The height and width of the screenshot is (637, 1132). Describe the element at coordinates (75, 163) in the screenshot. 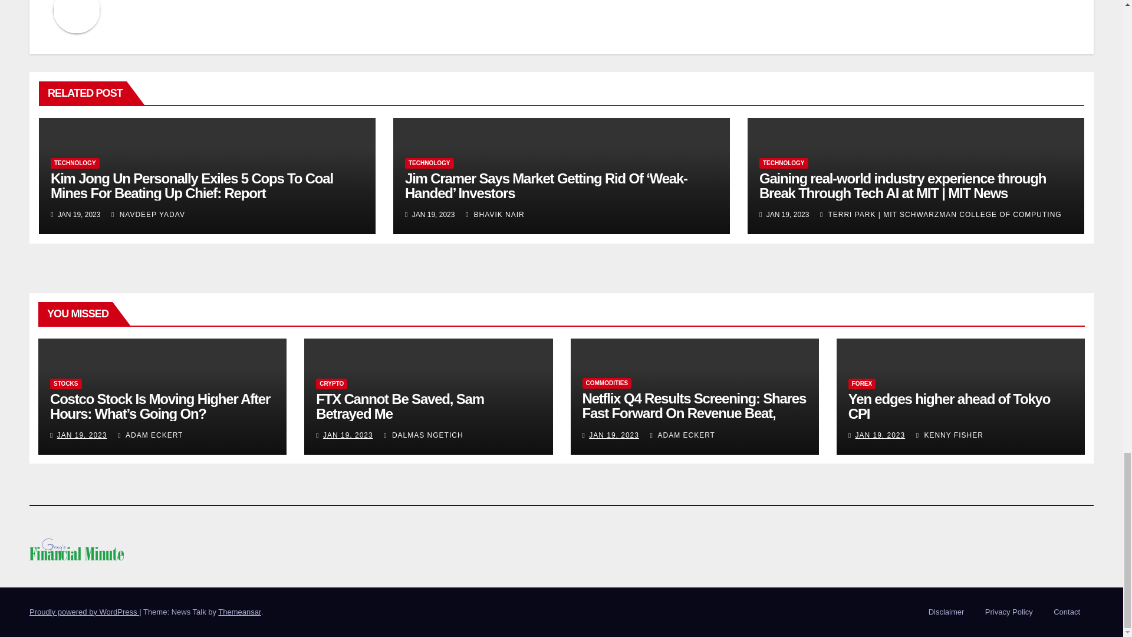

I see `TECHNOLOGY` at that location.